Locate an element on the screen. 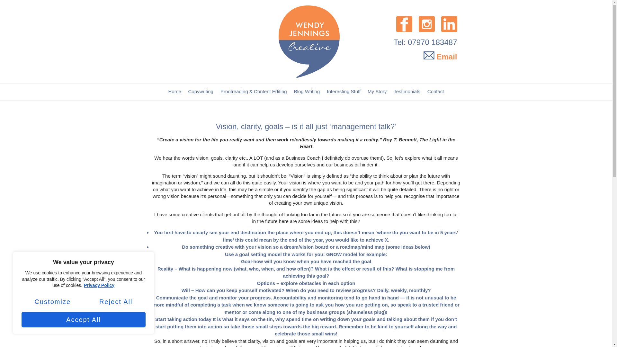 This screenshot has width=617, height=347. Reject All is located at coordinates (116, 301).